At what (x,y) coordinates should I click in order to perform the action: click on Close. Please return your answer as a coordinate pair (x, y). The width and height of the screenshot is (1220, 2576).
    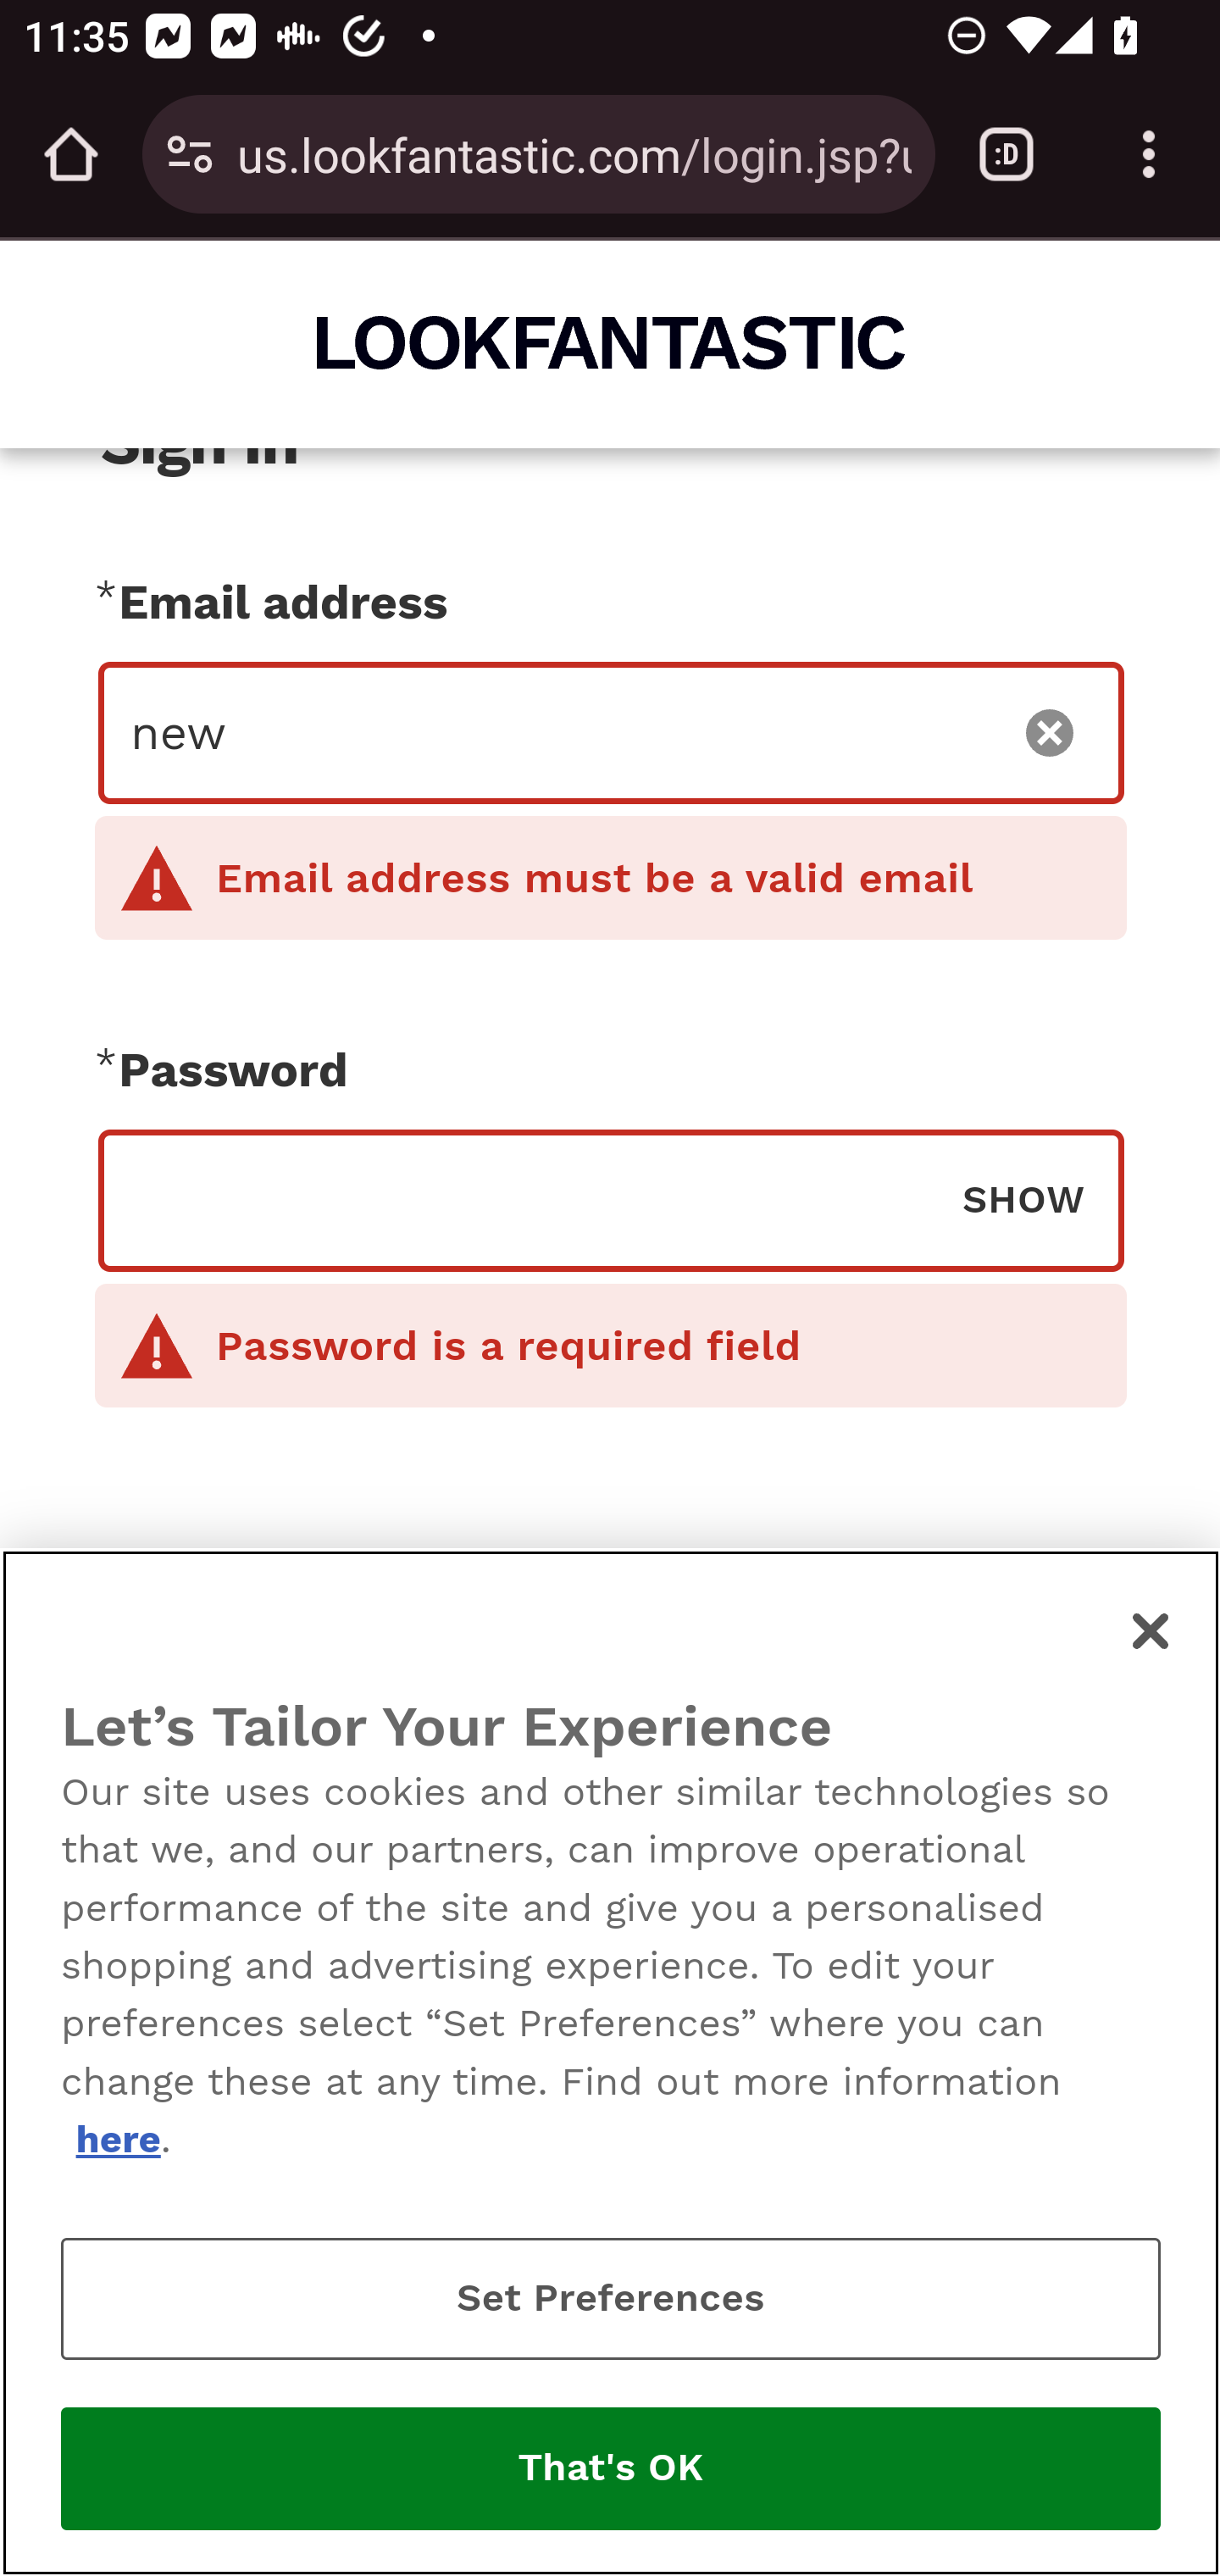
    Looking at the image, I should click on (1152, 1630).